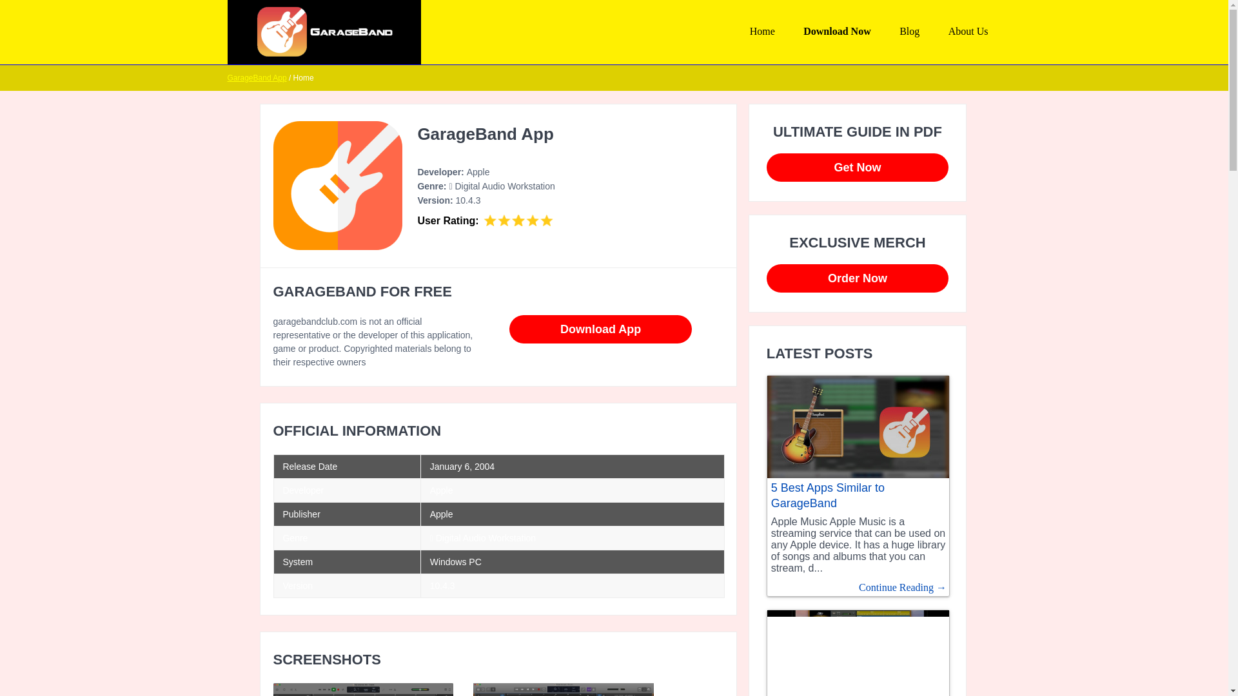 The width and height of the screenshot is (1238, 696). I want to click on Home, so click(762, 31).